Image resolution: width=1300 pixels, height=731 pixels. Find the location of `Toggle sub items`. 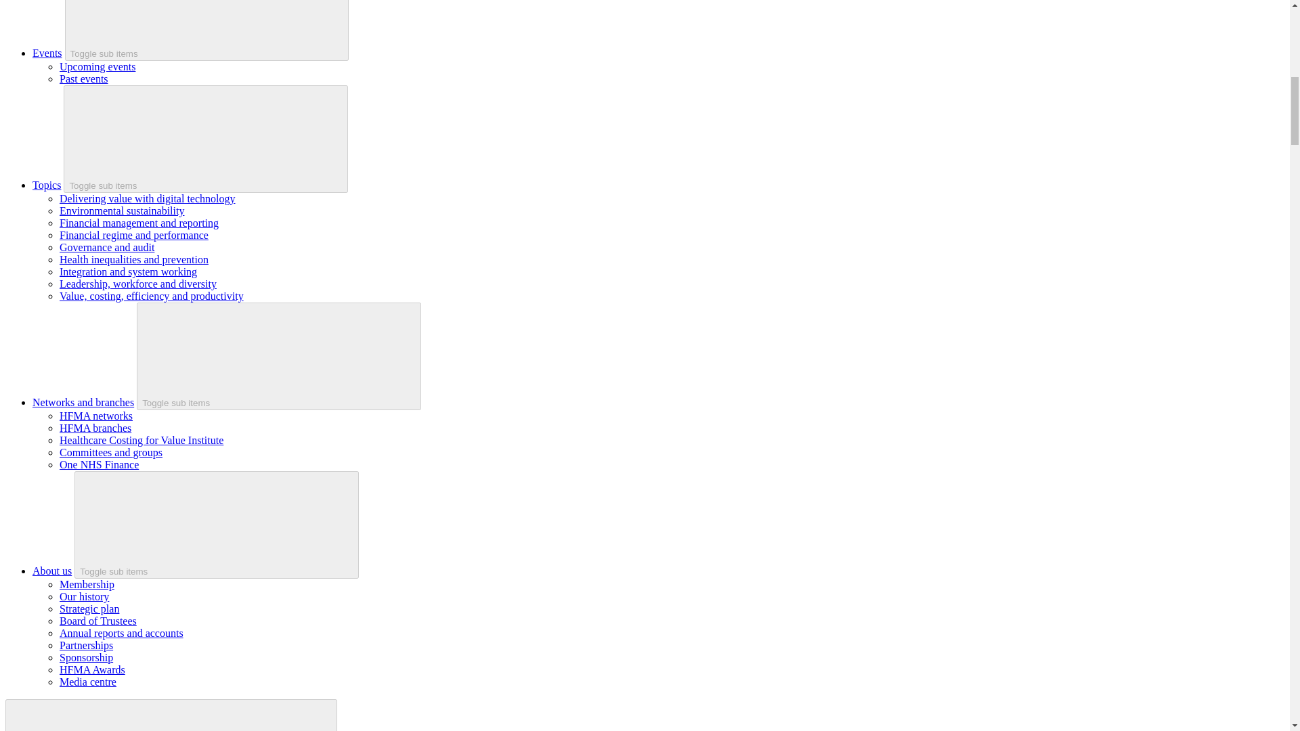

Toggle sub items is located at coordinates (206, 139).